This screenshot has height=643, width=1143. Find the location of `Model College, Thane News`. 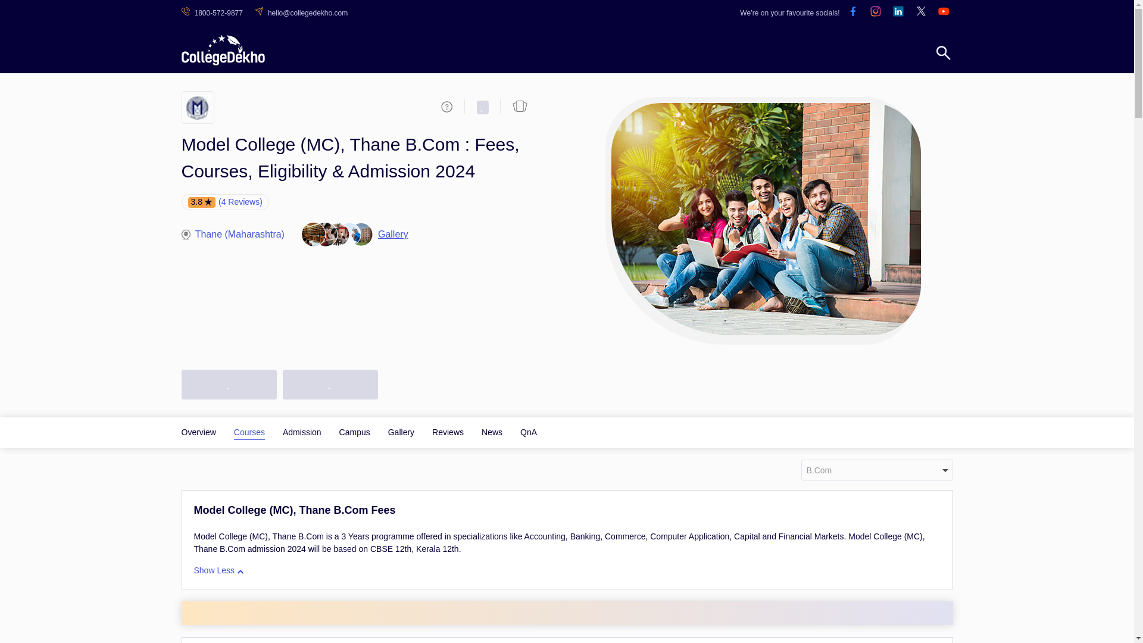

Model College, Thane News is located at coordinates (492, 432).